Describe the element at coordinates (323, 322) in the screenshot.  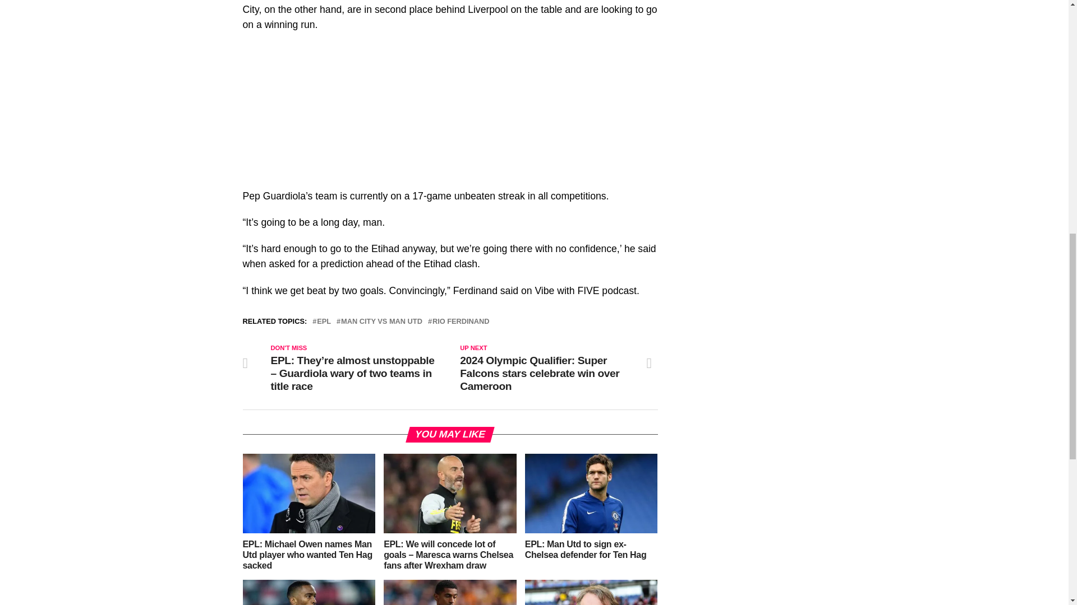
I see `EPL` at that location.